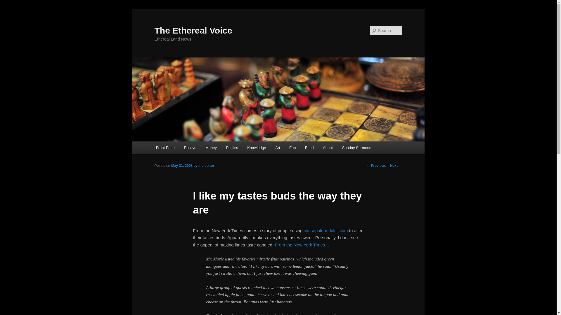  Describe the element at coordinates (277, 148) in the screenshot. I see `Art` at that location.